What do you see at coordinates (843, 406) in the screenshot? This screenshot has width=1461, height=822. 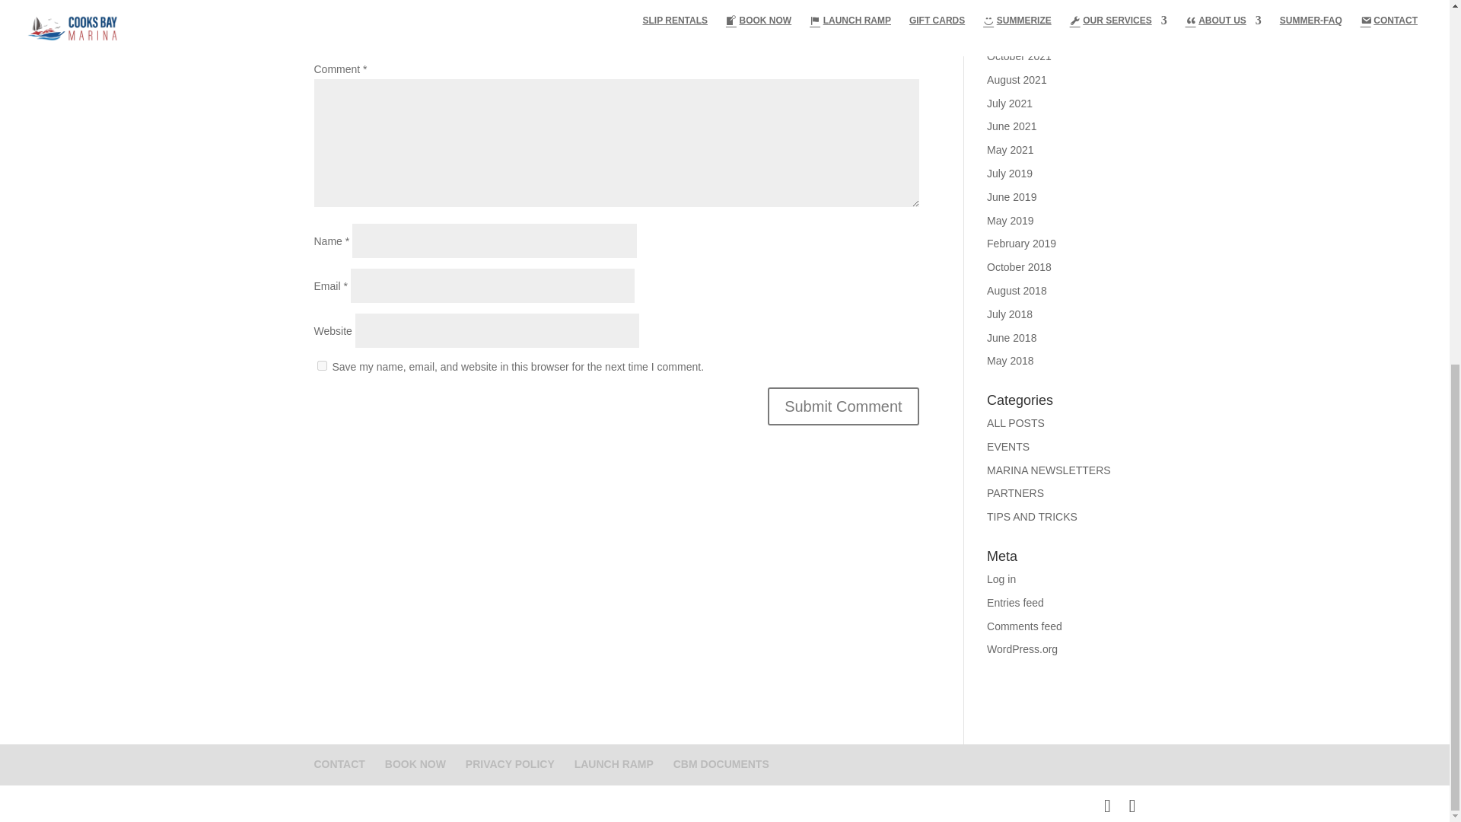 I see `Submit Comment` at bounding box center [843, 406].